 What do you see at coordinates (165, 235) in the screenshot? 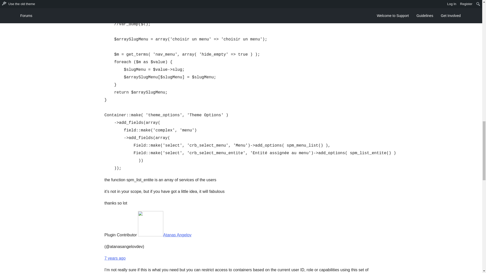
I see `View Atanas Angelov's profile` at bounding box center [165, 235].